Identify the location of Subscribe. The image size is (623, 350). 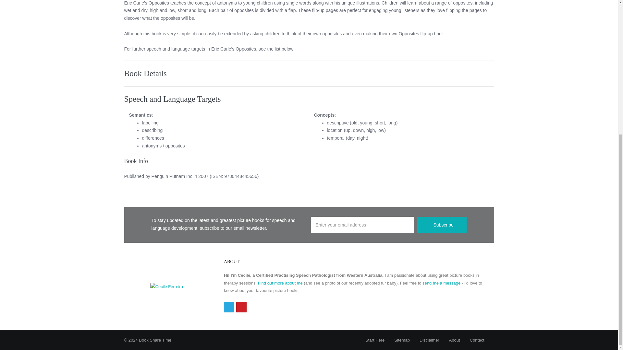
(442, 225).